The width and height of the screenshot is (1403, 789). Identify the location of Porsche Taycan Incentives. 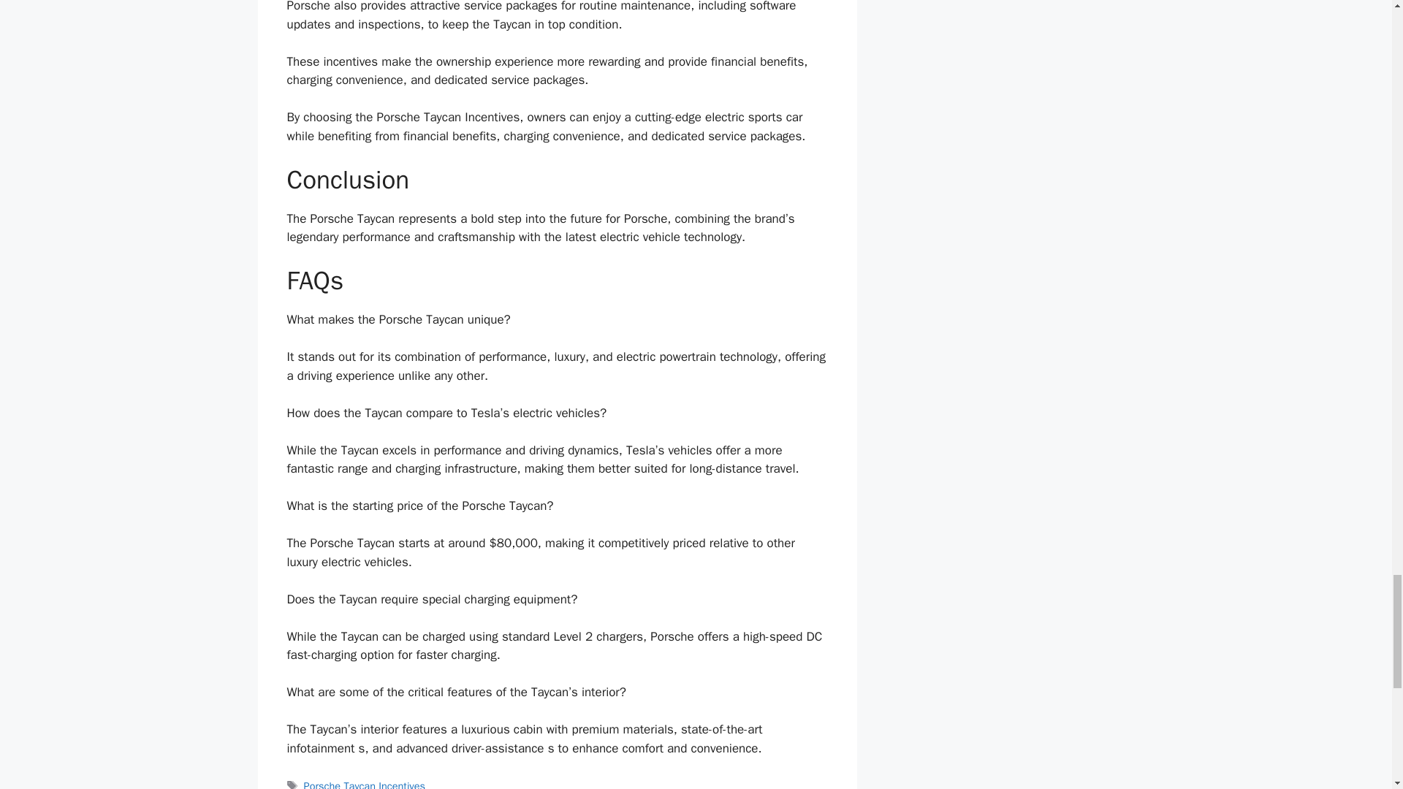
(364, 785).